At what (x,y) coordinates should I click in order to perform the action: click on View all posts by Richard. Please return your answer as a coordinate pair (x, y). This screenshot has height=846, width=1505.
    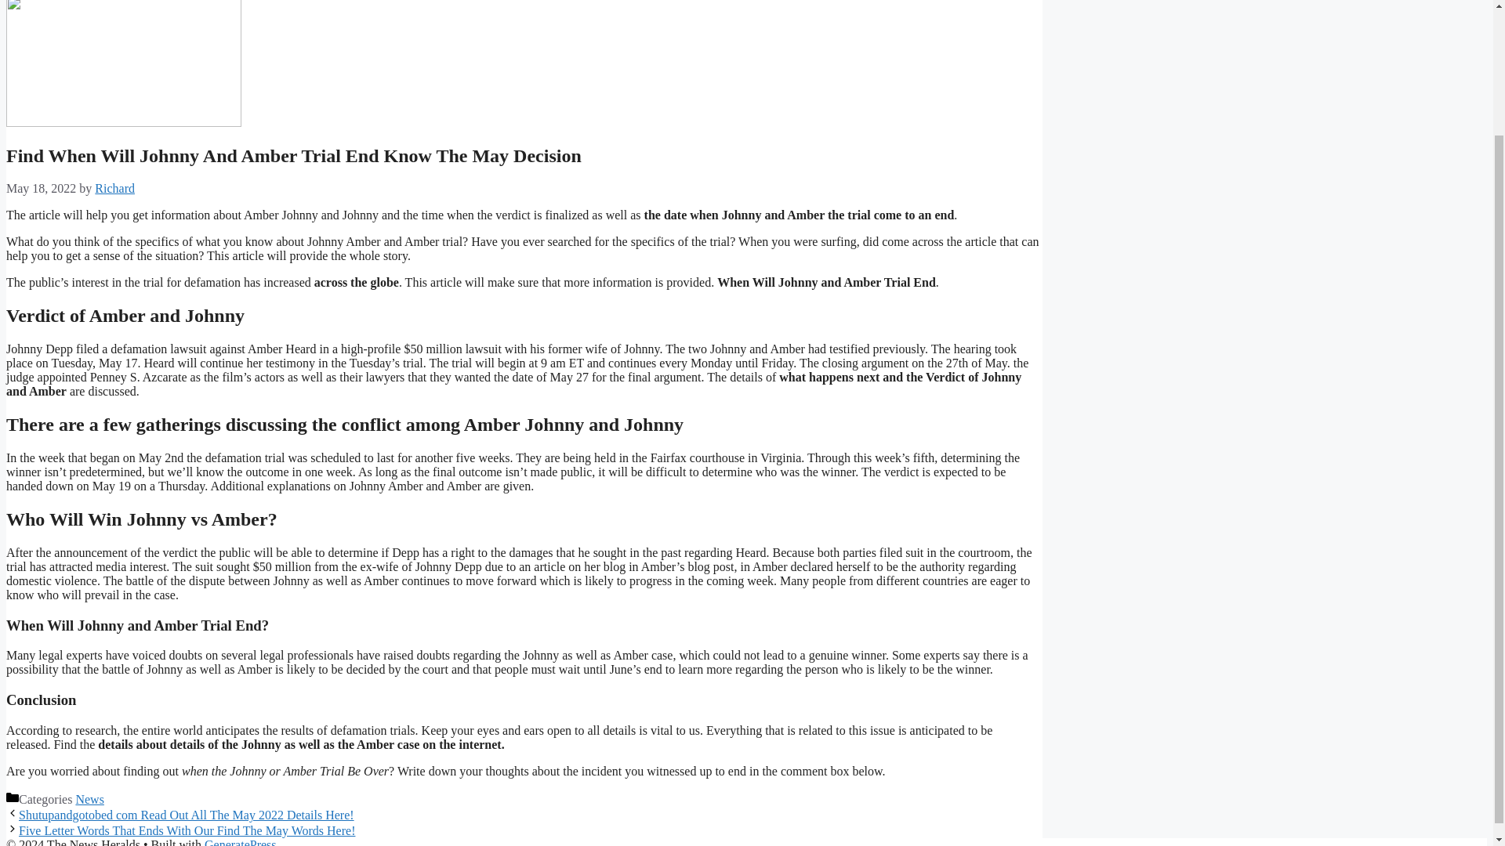
    Looking at the image, I should click on (114, 188).